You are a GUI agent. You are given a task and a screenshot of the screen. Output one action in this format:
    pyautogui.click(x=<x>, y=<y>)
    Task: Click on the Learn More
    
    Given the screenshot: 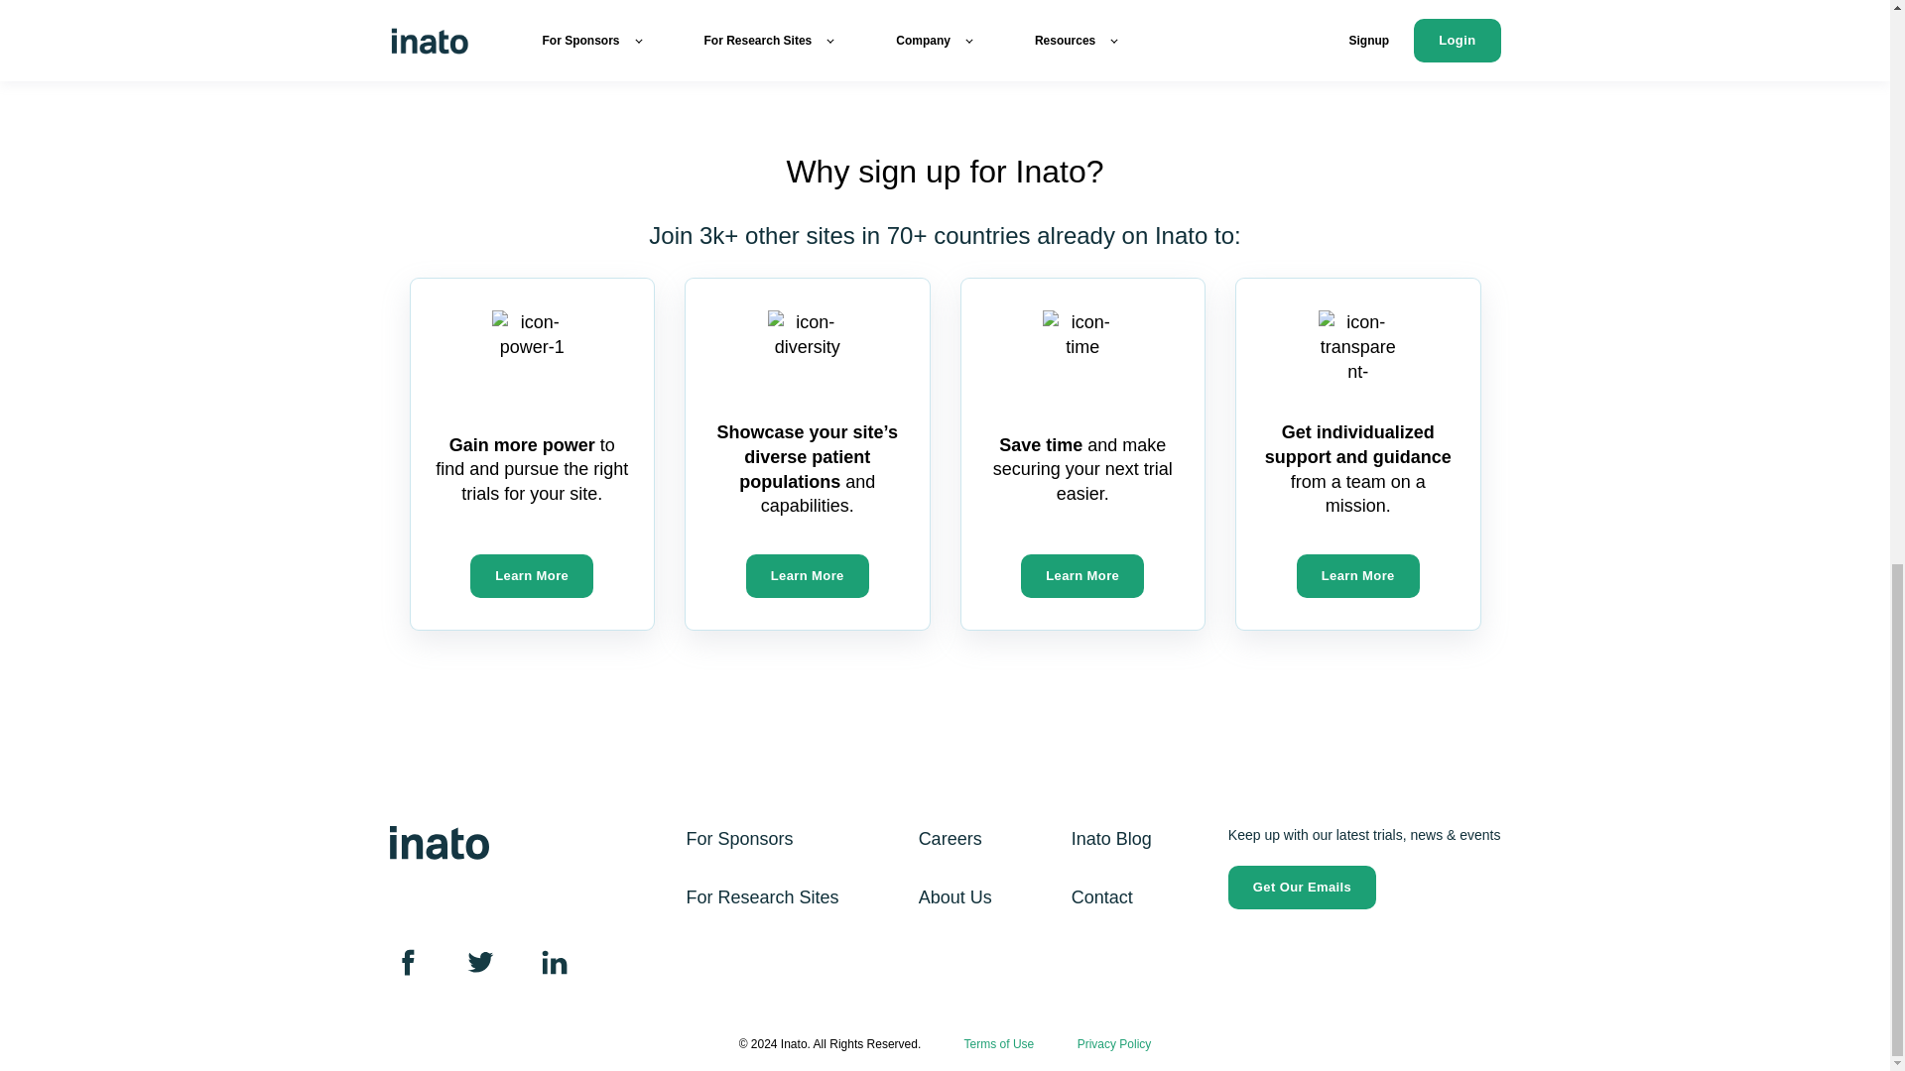 What is the action you would take?
    pyautogui.click(x=1082, y=575)
    